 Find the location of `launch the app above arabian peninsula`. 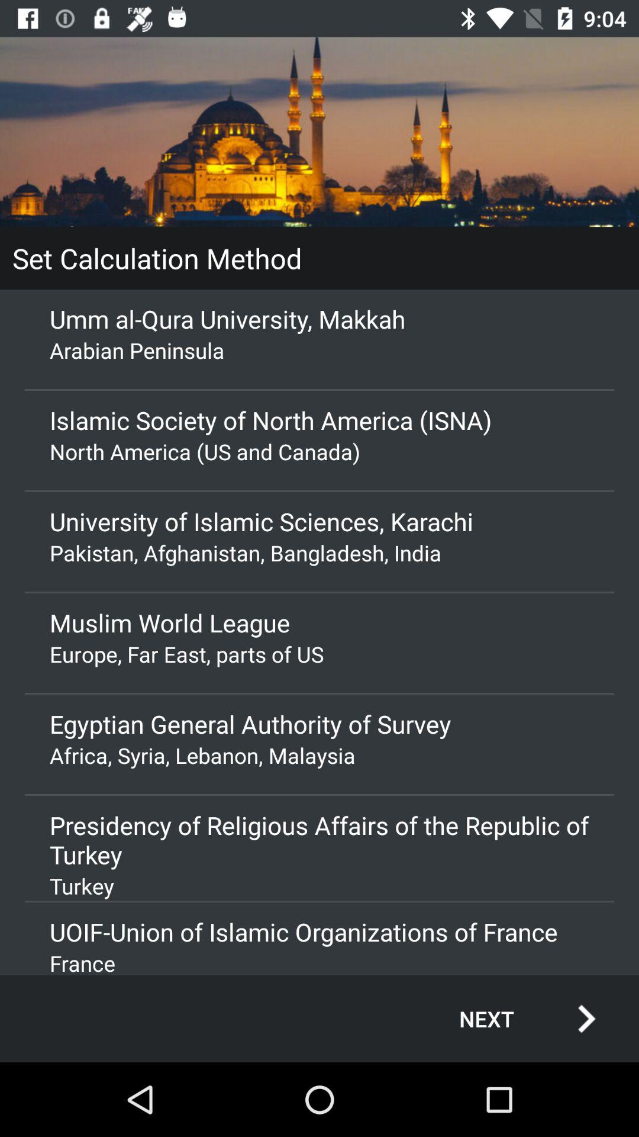

launch the app above arabian peninsula is located at coordinates (319, 319).